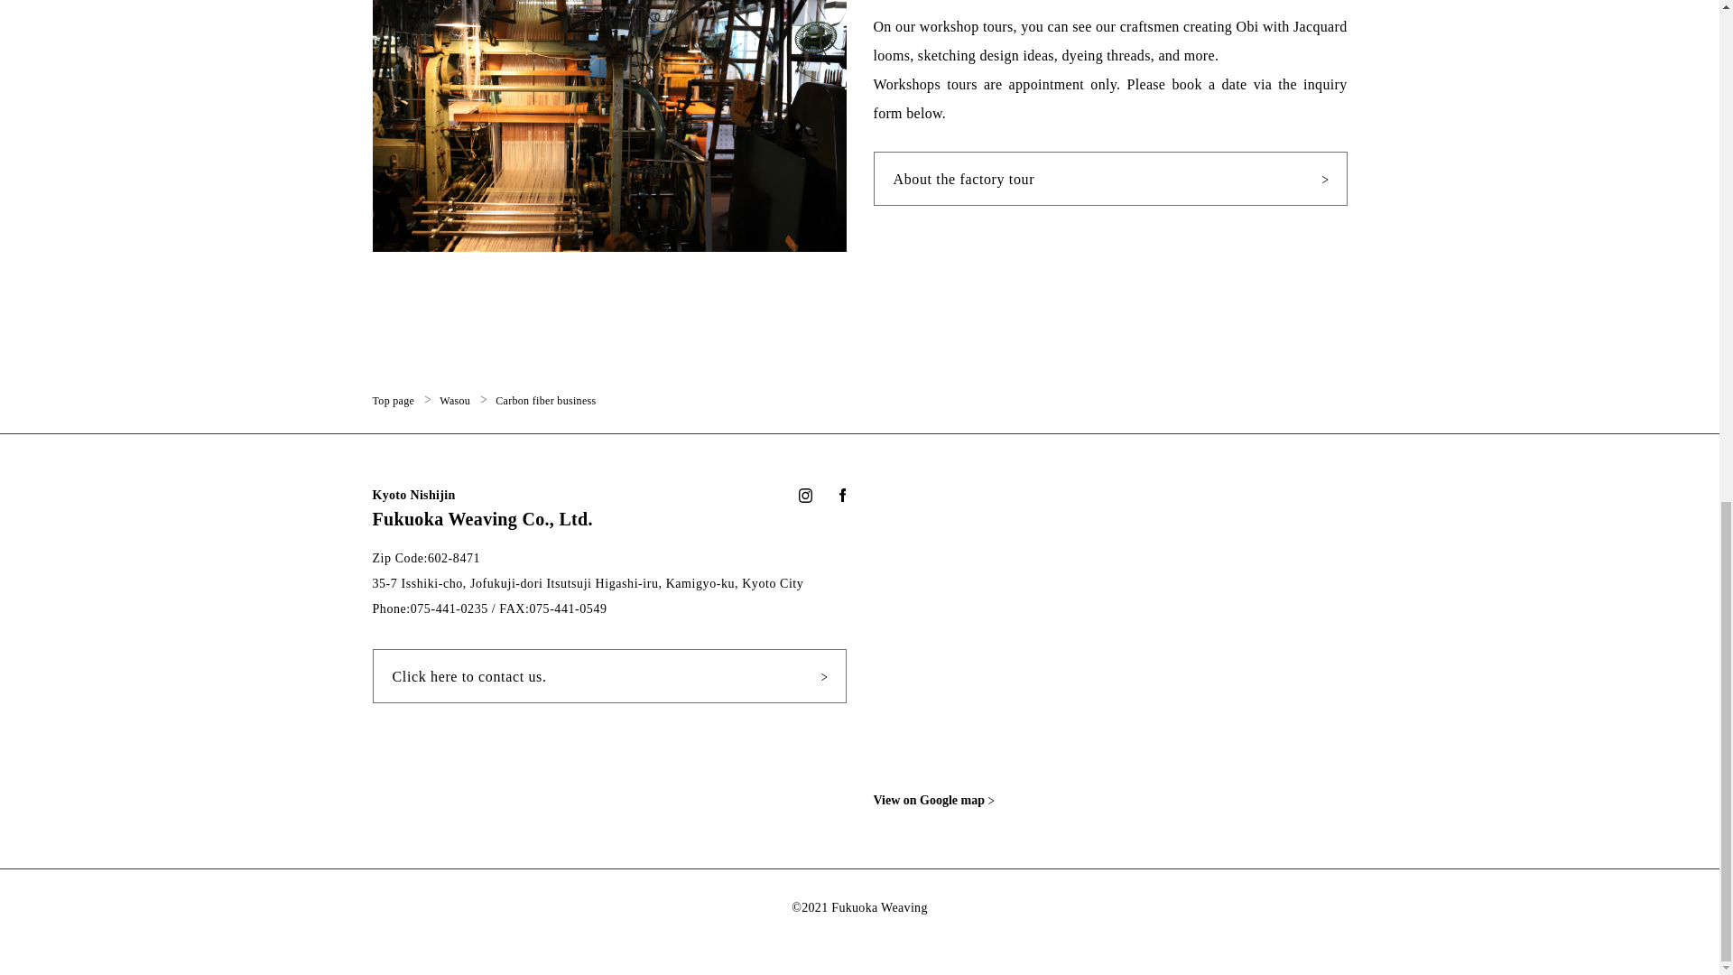 The image size is (1733, 975). What do you see at coordinates (455, 400) in the screenshot?
I see `Wasou` at bounding box center [455, 400].